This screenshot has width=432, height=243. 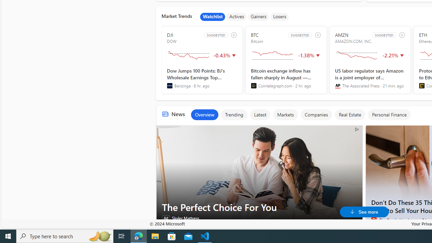 I want to click on Trending, so click(x=234, y=115).